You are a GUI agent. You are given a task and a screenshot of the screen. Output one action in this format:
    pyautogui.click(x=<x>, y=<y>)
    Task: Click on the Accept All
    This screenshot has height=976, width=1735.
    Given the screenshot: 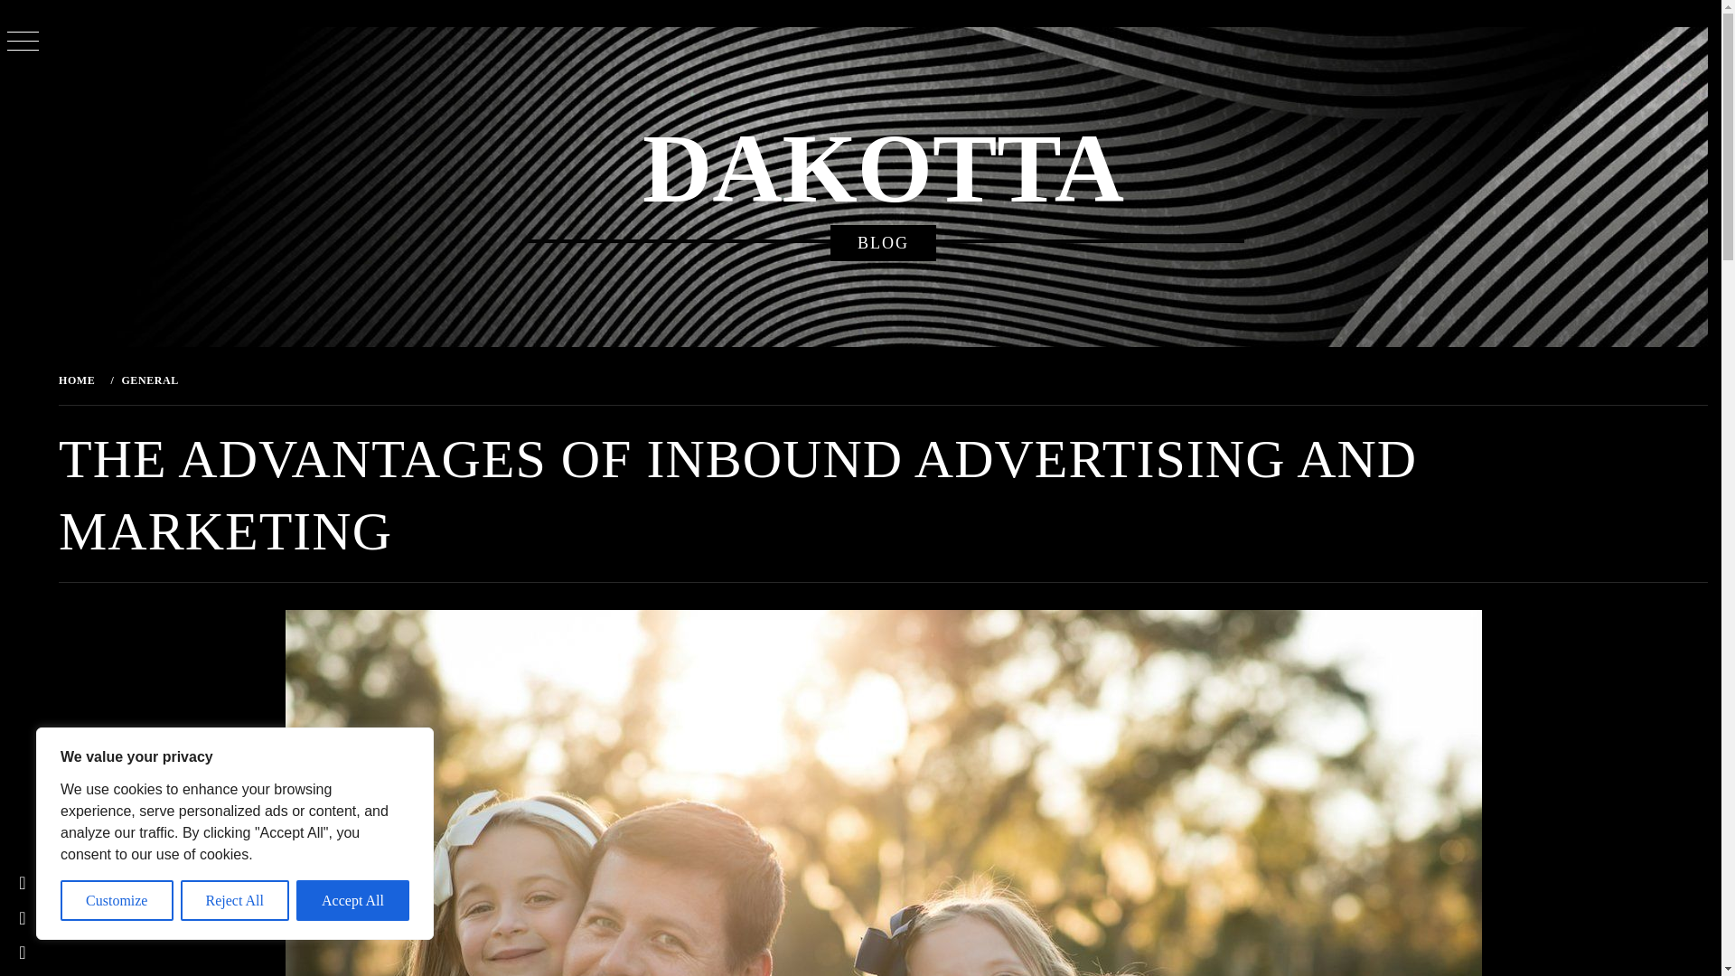 What is the action you would take?
    pyautogui.click(x=352, y=900)
    